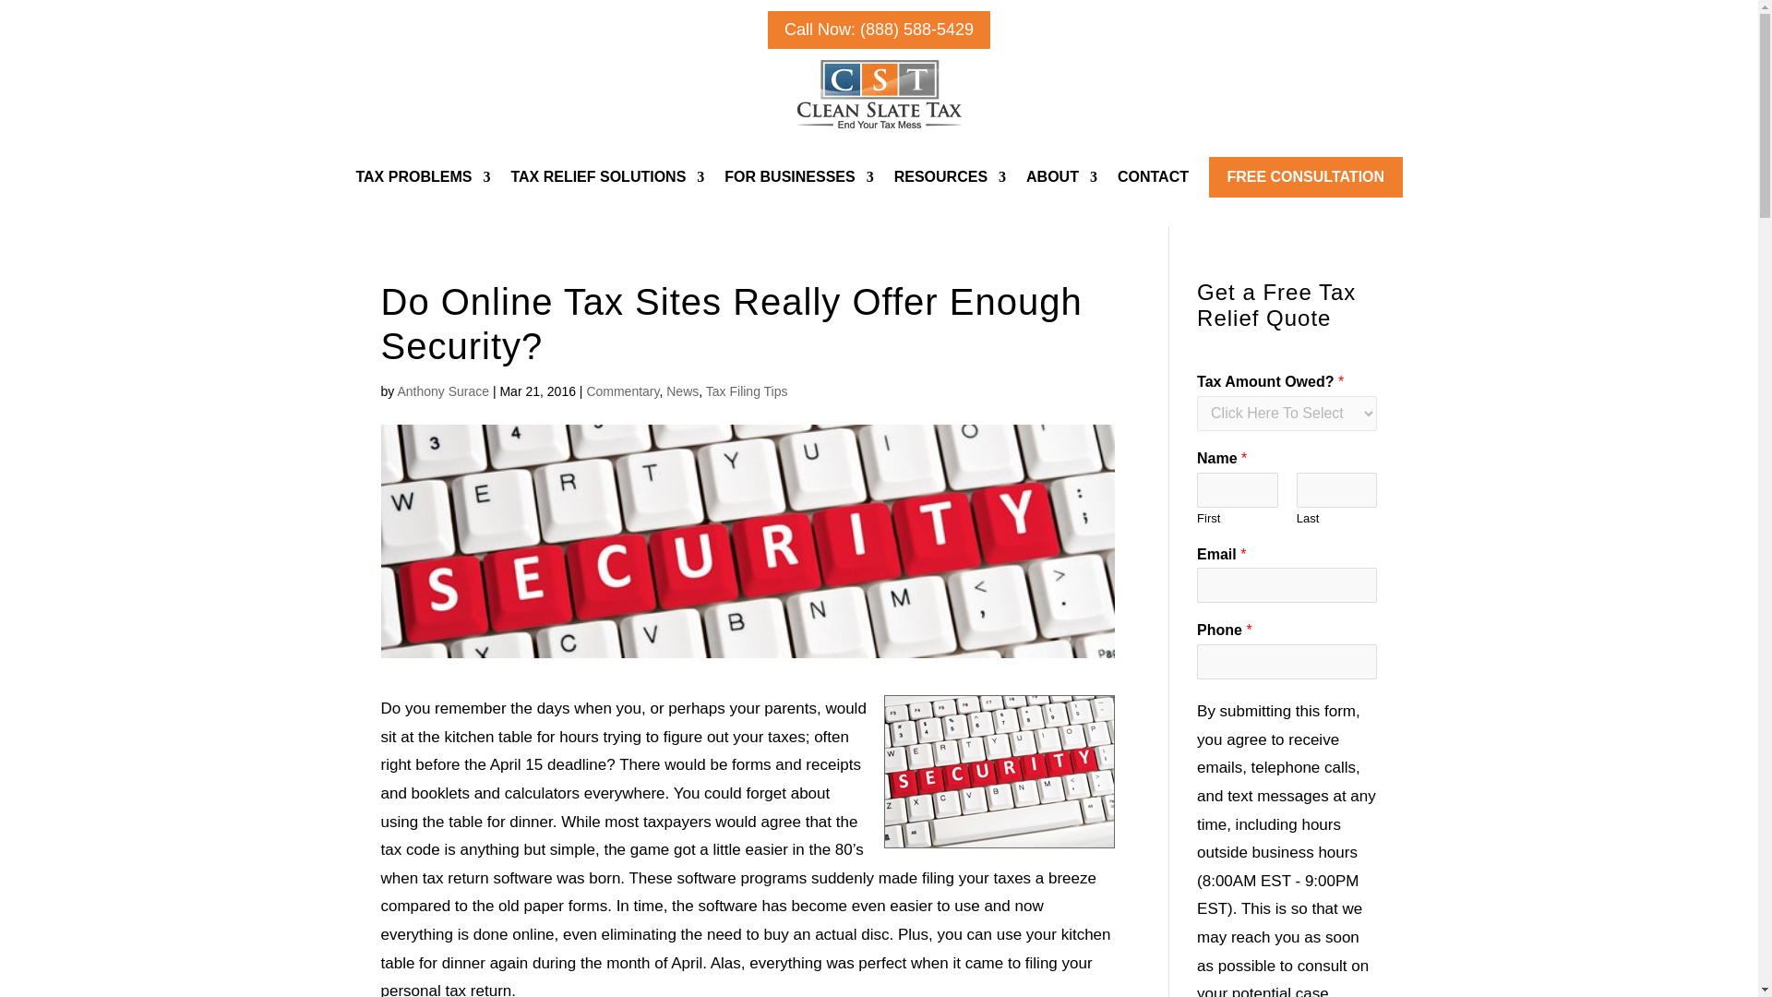 The width and height of the screenshot is (1772, 997). Describe the element at coordinates (423, 177) in the screenshot. I see `Tax Problems` at that location.